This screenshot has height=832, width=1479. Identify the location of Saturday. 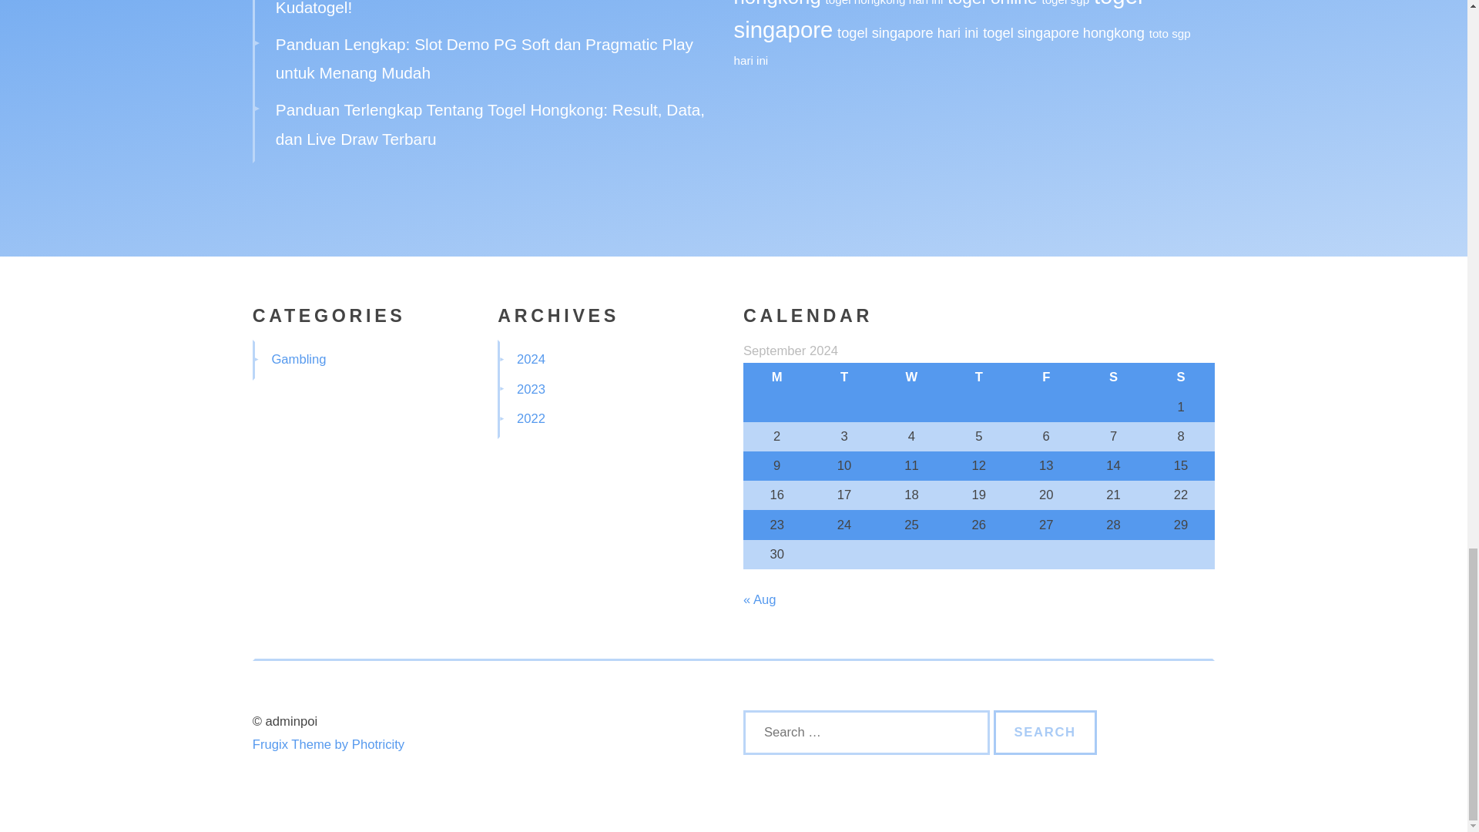
(1113, 377).